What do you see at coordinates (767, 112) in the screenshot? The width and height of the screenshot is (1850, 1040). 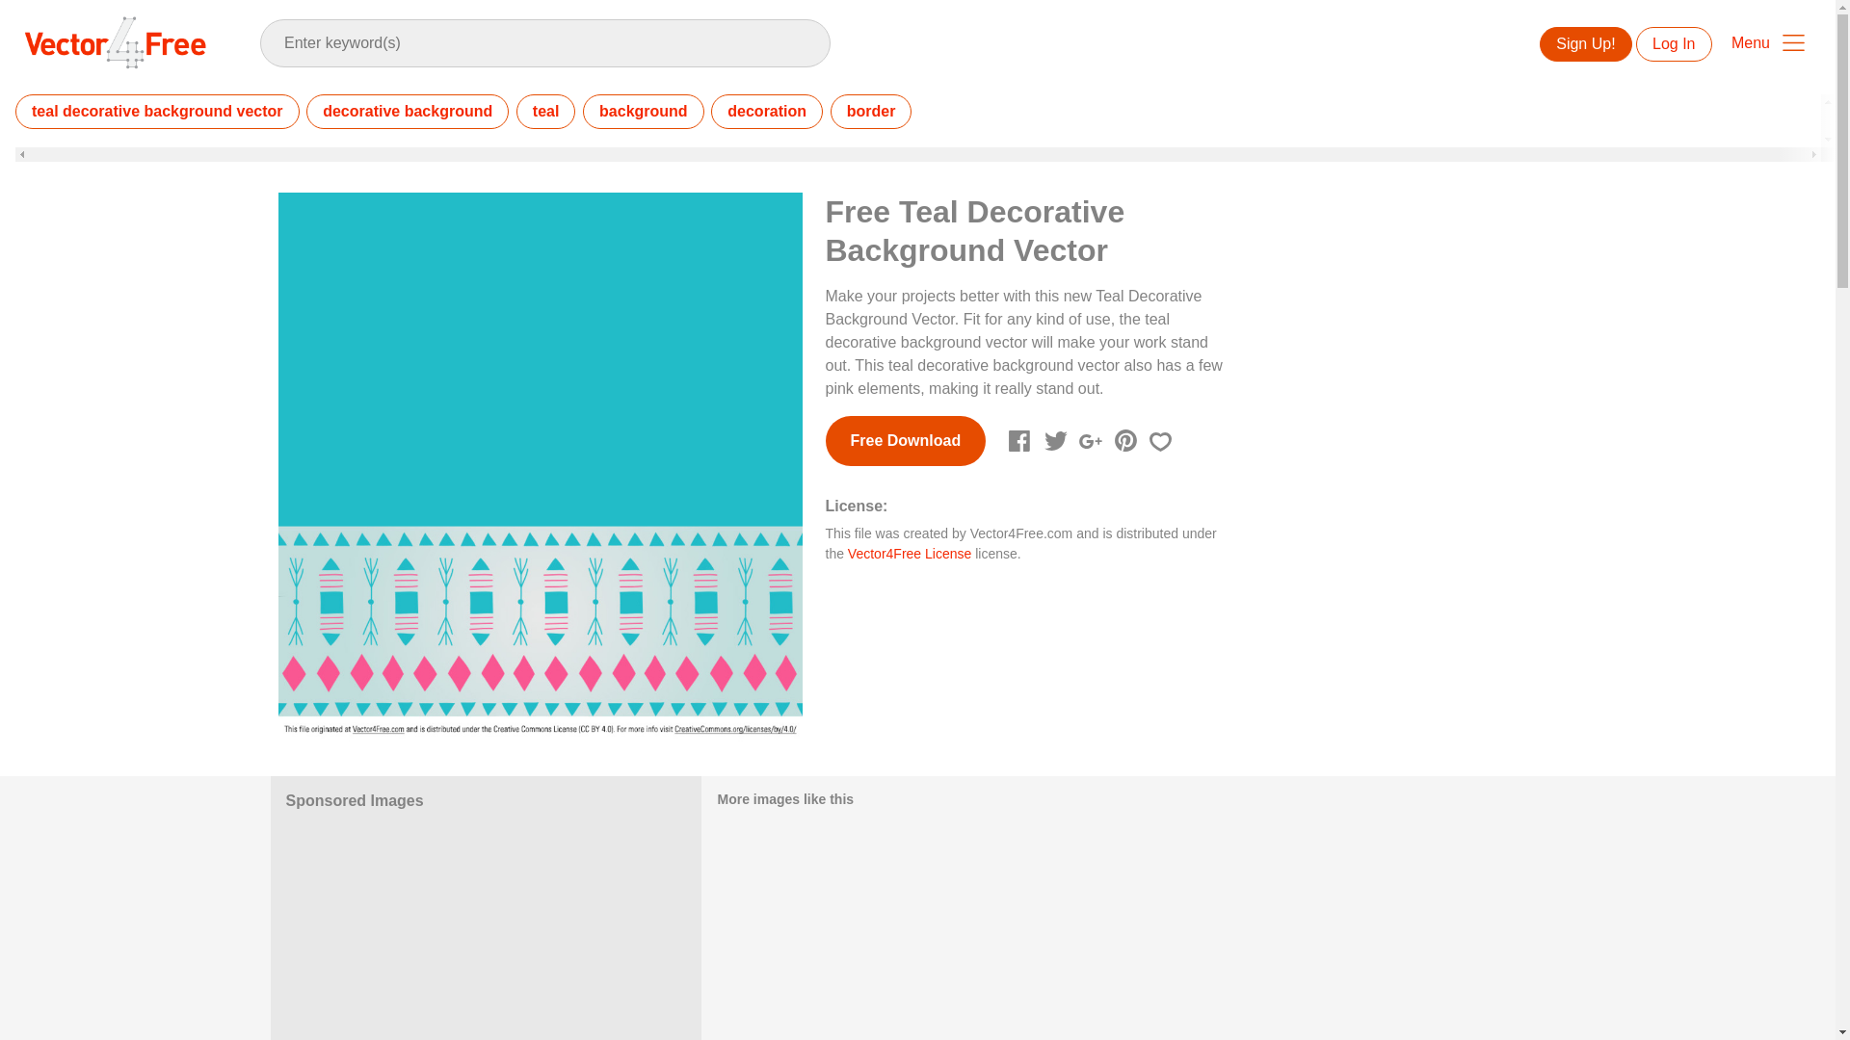 I see `Decoration` at bounding box center [767, 112].